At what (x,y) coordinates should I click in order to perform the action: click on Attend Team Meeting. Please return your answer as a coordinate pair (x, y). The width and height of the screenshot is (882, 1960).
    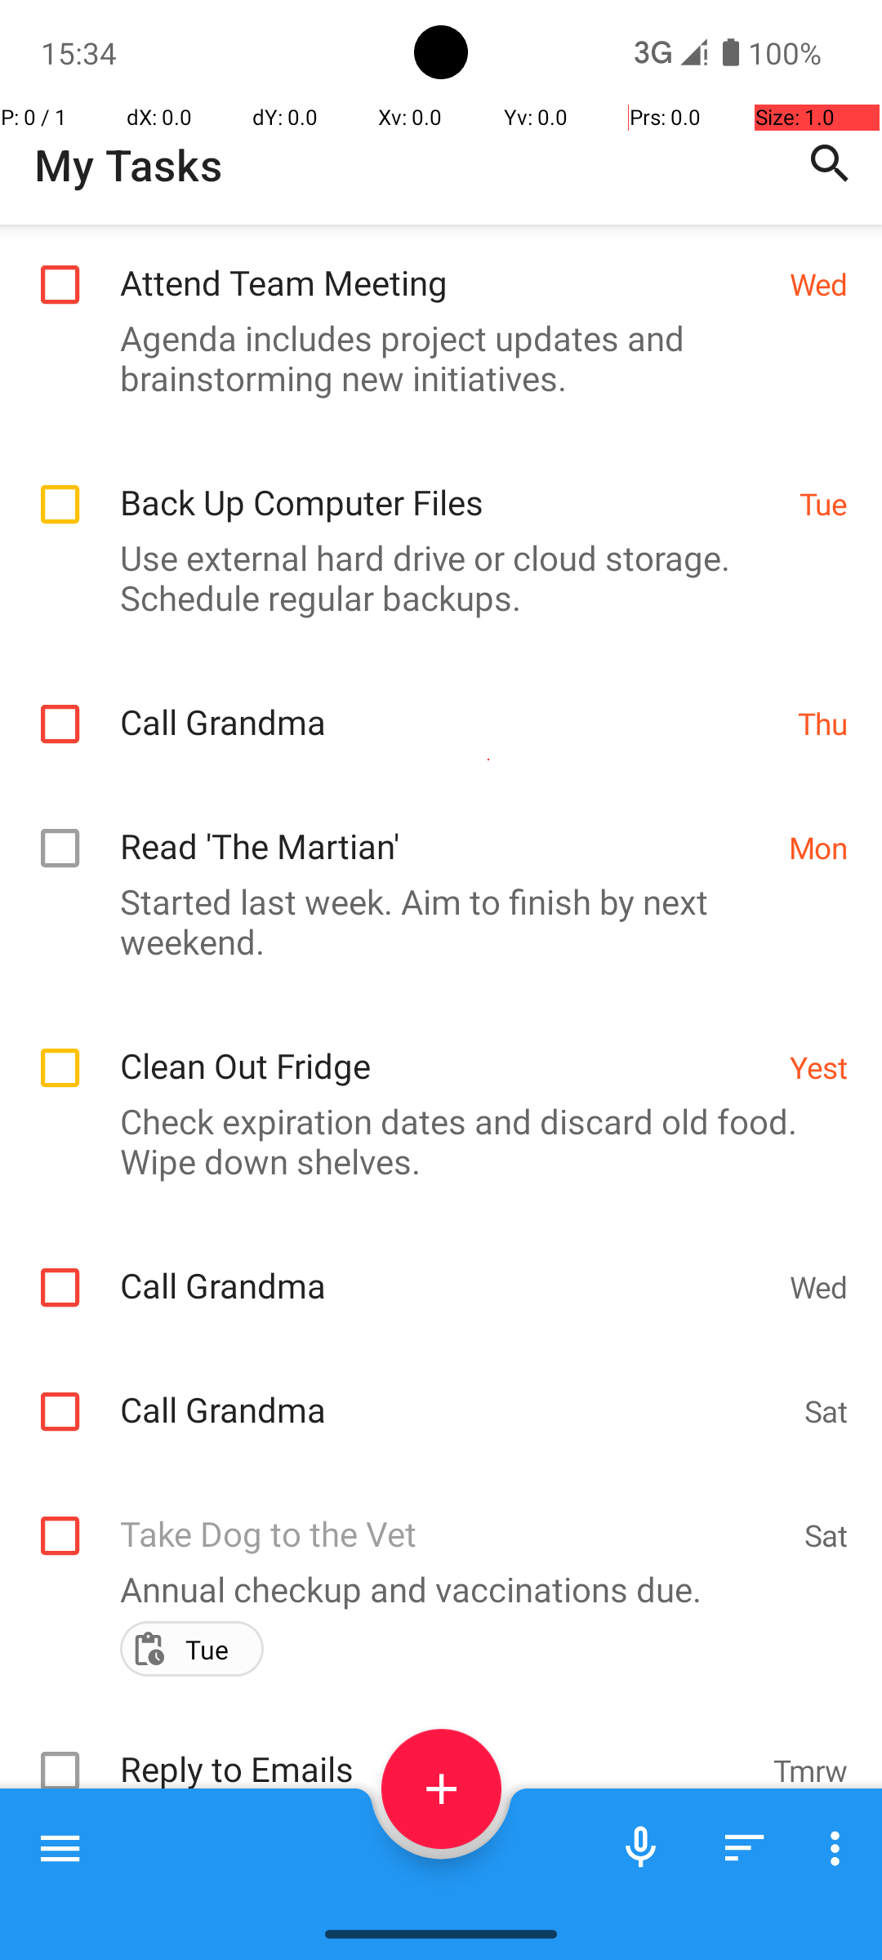
    Looking at the image, I should click on (446, 265).